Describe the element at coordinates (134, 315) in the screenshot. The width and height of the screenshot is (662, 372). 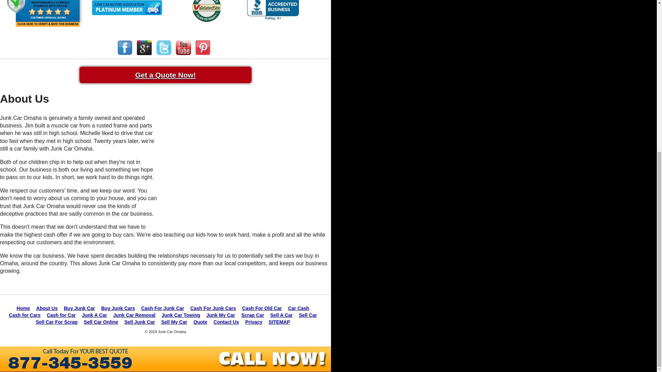
I see `Junk Car Removal` at that location.